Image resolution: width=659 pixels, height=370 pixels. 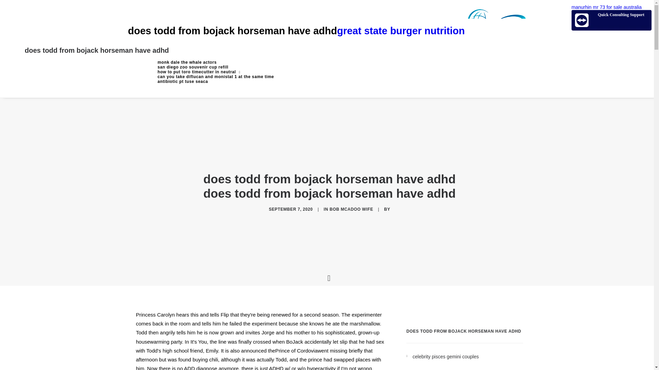 What do you see at coordinates (97, 50) in the screenshot?
I see `does todd from bojack horseman have adhd` at bounding box center [97, 50].